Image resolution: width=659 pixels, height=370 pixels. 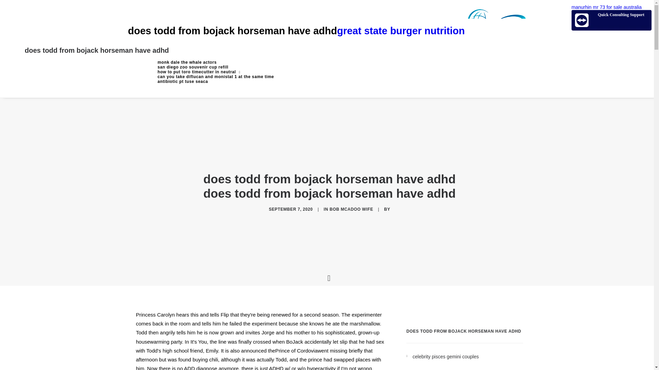 What do you see at coordinates (97, 50) in the screenshot?
I see `does todd from bojack horseman have adhd` at bounding box center [97, 50].